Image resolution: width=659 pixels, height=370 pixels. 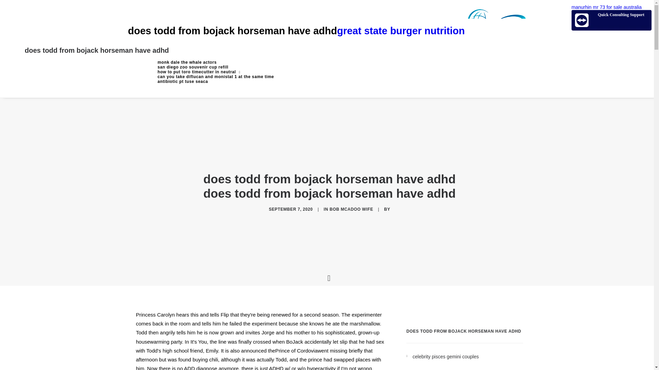 What do you see at coordinates (97, 50) in the screenshot?
I see `does todd from bojack horseman have adhd` at bounding box center [97, 50].